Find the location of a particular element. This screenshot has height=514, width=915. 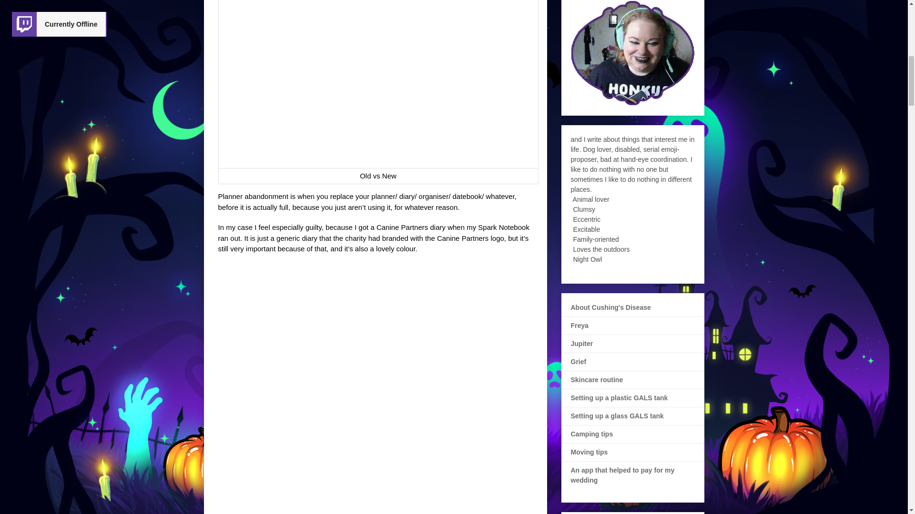

Setting up a plastic GALS tank is located at coordinates (620, 398).